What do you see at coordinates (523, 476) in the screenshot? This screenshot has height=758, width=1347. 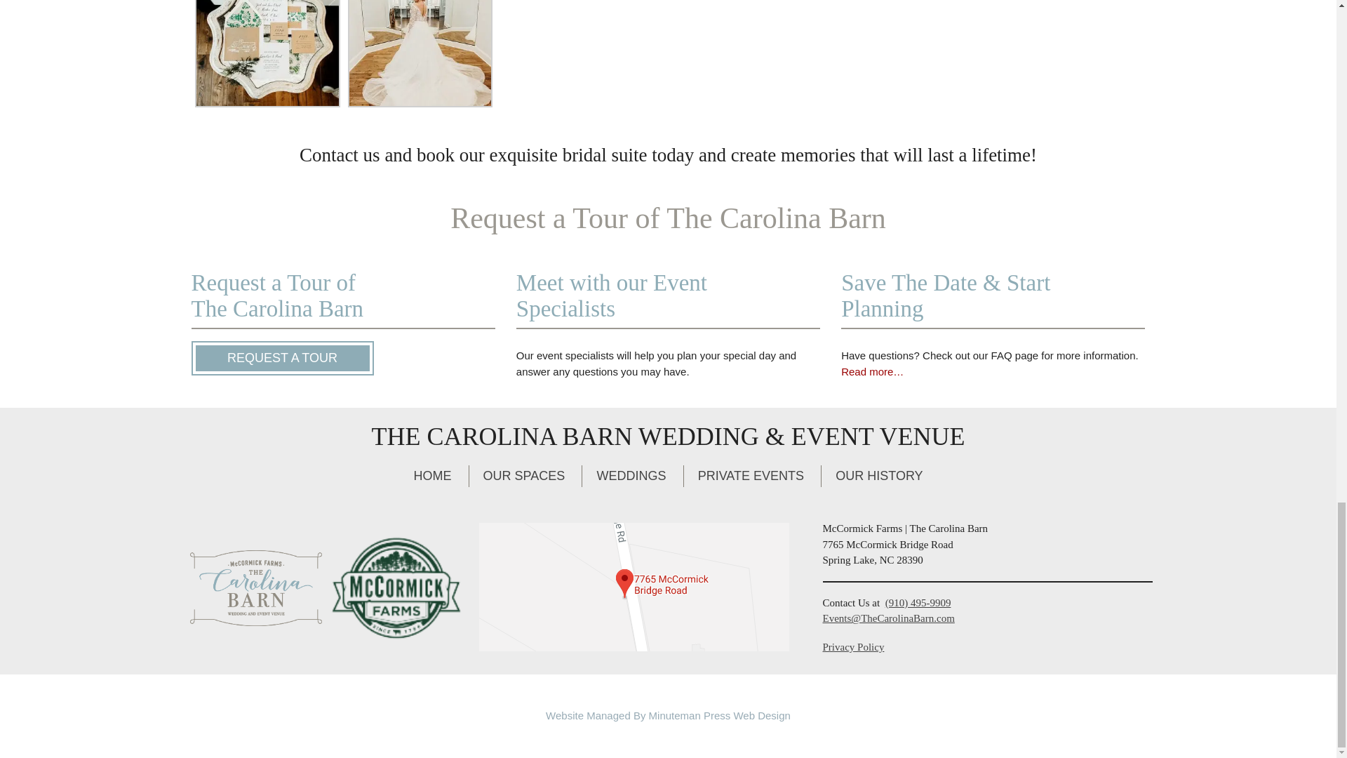 I see `OUR SPACES` at bounding box center [523, 476].